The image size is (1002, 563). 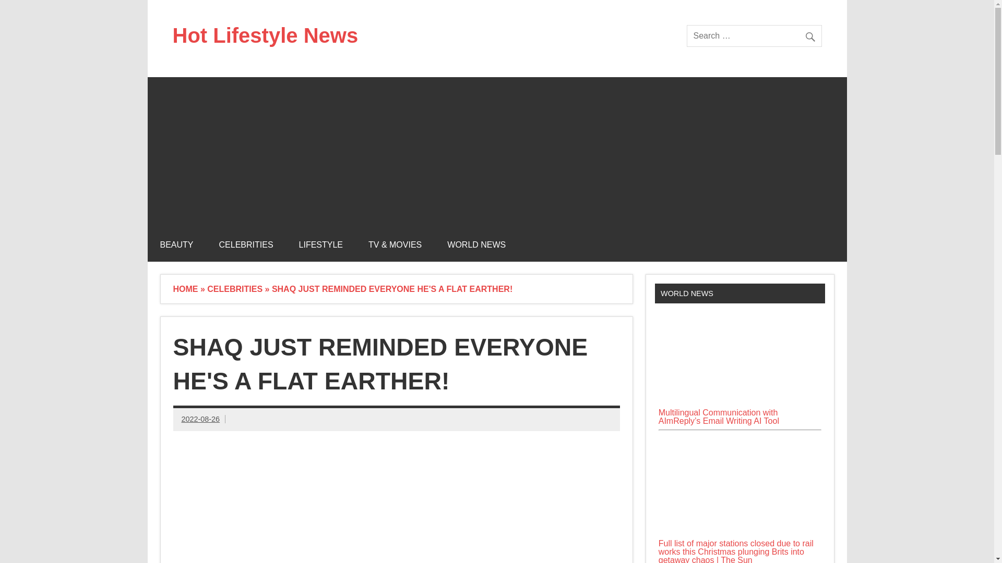 I want to click on BEAUTY, so click(x=176, y=245).